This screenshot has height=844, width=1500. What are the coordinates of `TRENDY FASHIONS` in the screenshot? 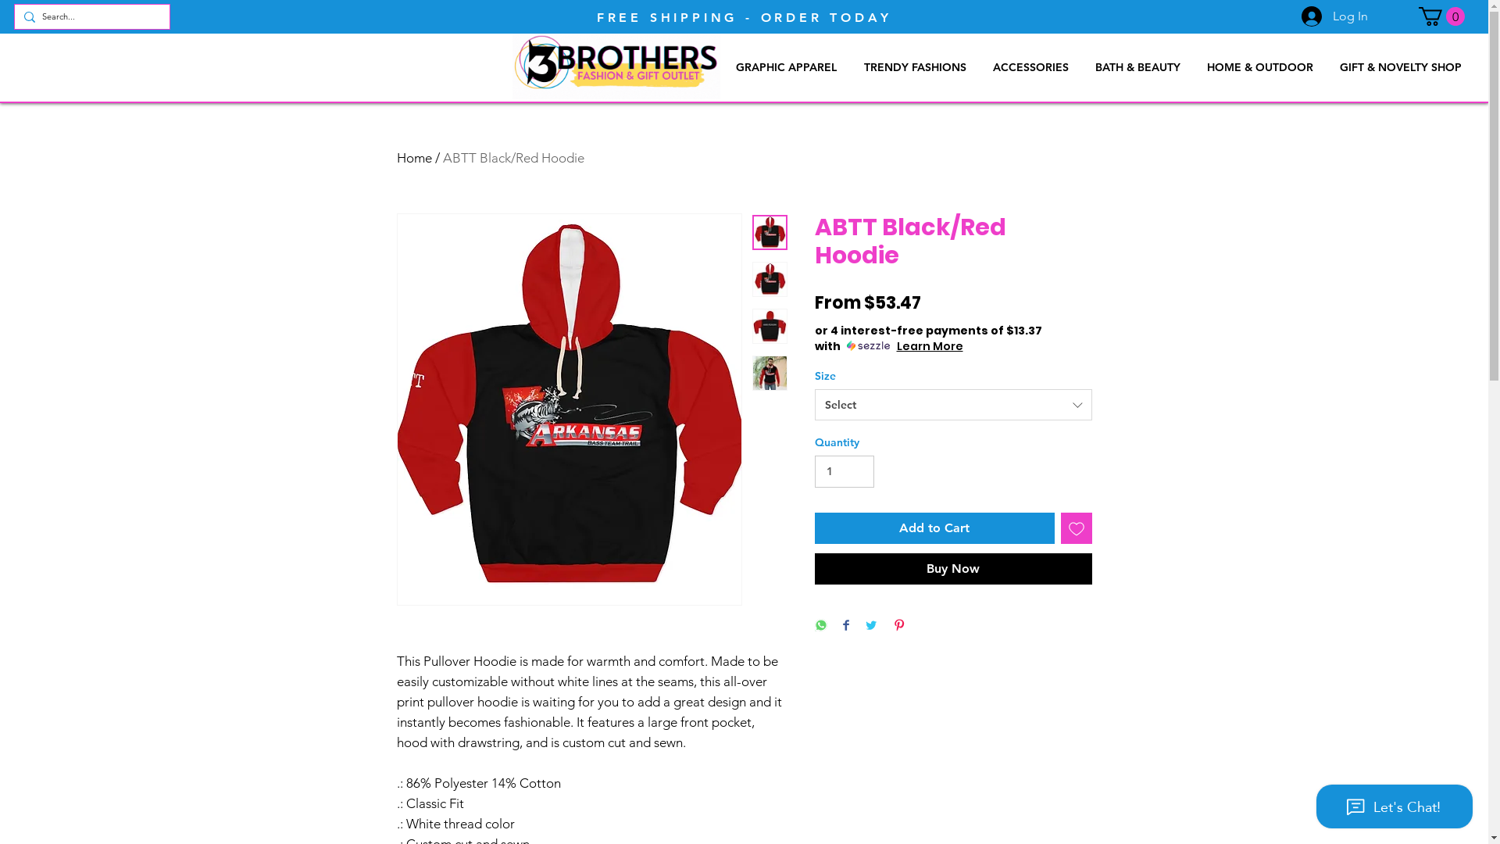 It's located at (915, 67).